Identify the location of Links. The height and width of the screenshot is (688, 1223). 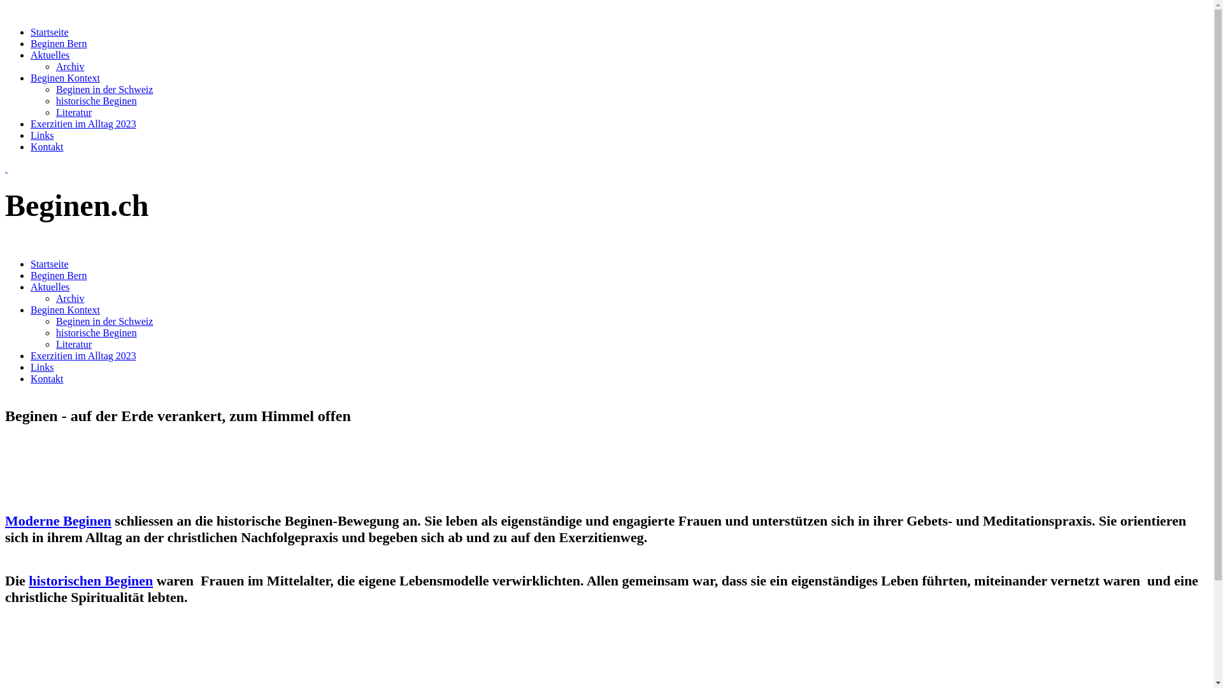
(42, 367).